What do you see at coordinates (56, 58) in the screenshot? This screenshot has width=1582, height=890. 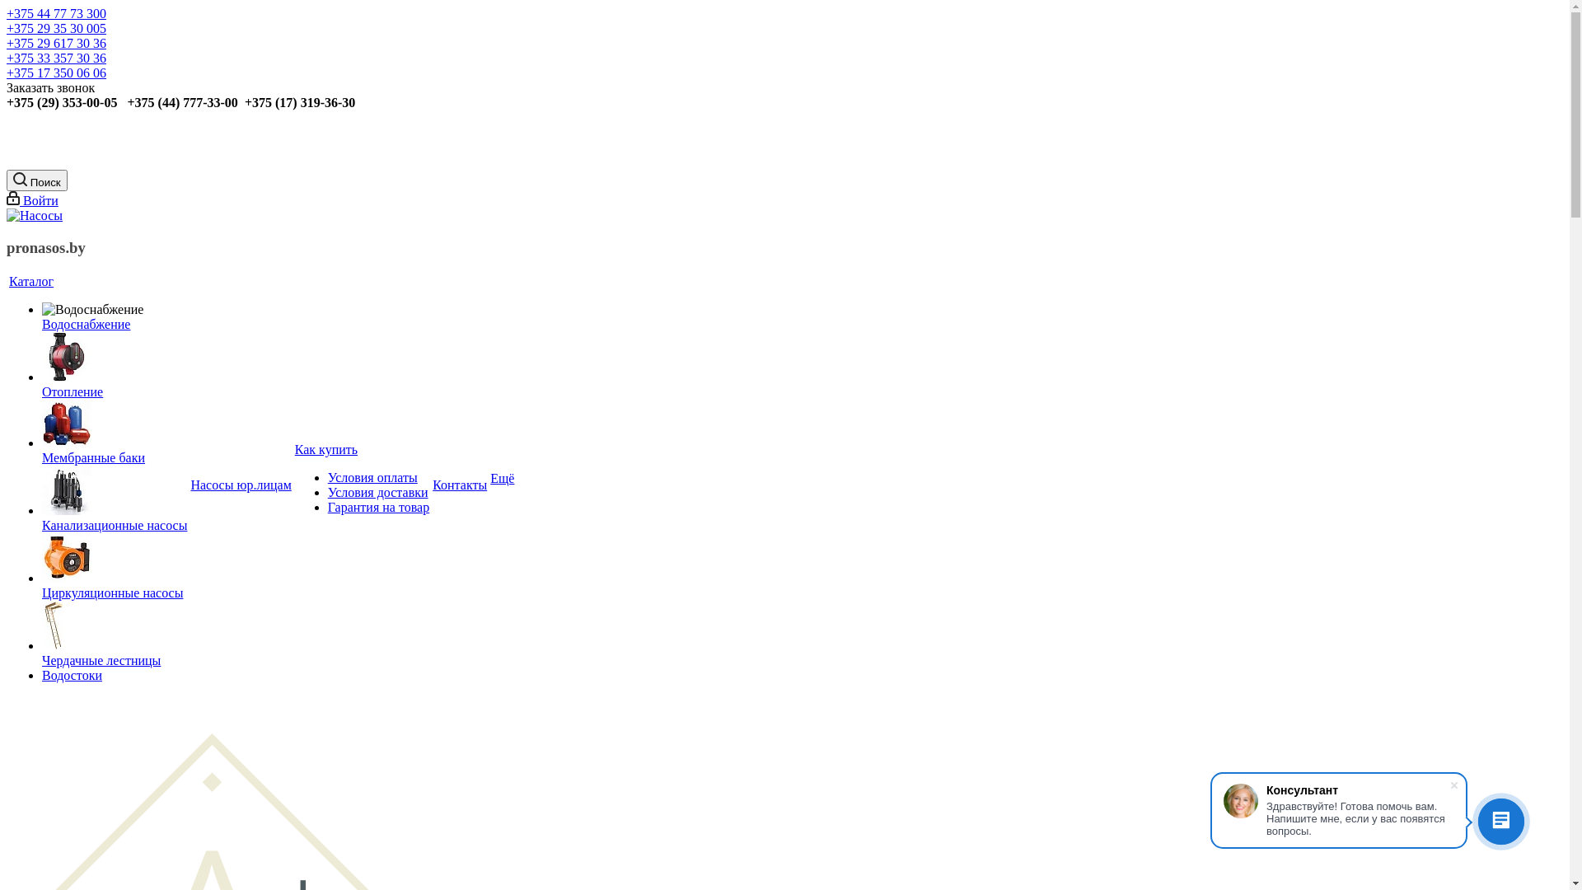 I see `+375 33 357 30 36` at bounding box center [56, 58].